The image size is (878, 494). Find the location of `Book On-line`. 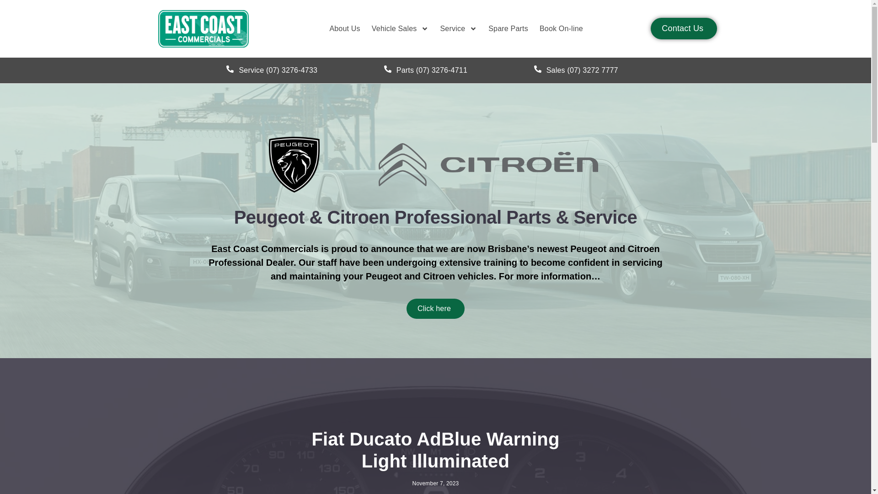

Book On-line is located at coordinates (562, 29).